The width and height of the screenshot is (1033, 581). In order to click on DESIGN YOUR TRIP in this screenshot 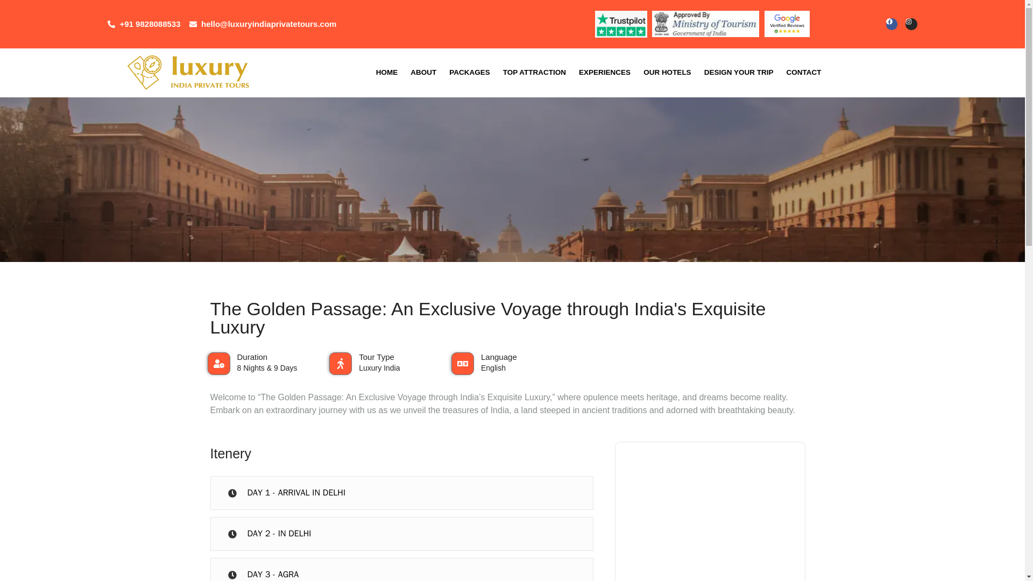, I will do `click(739, 72)`.